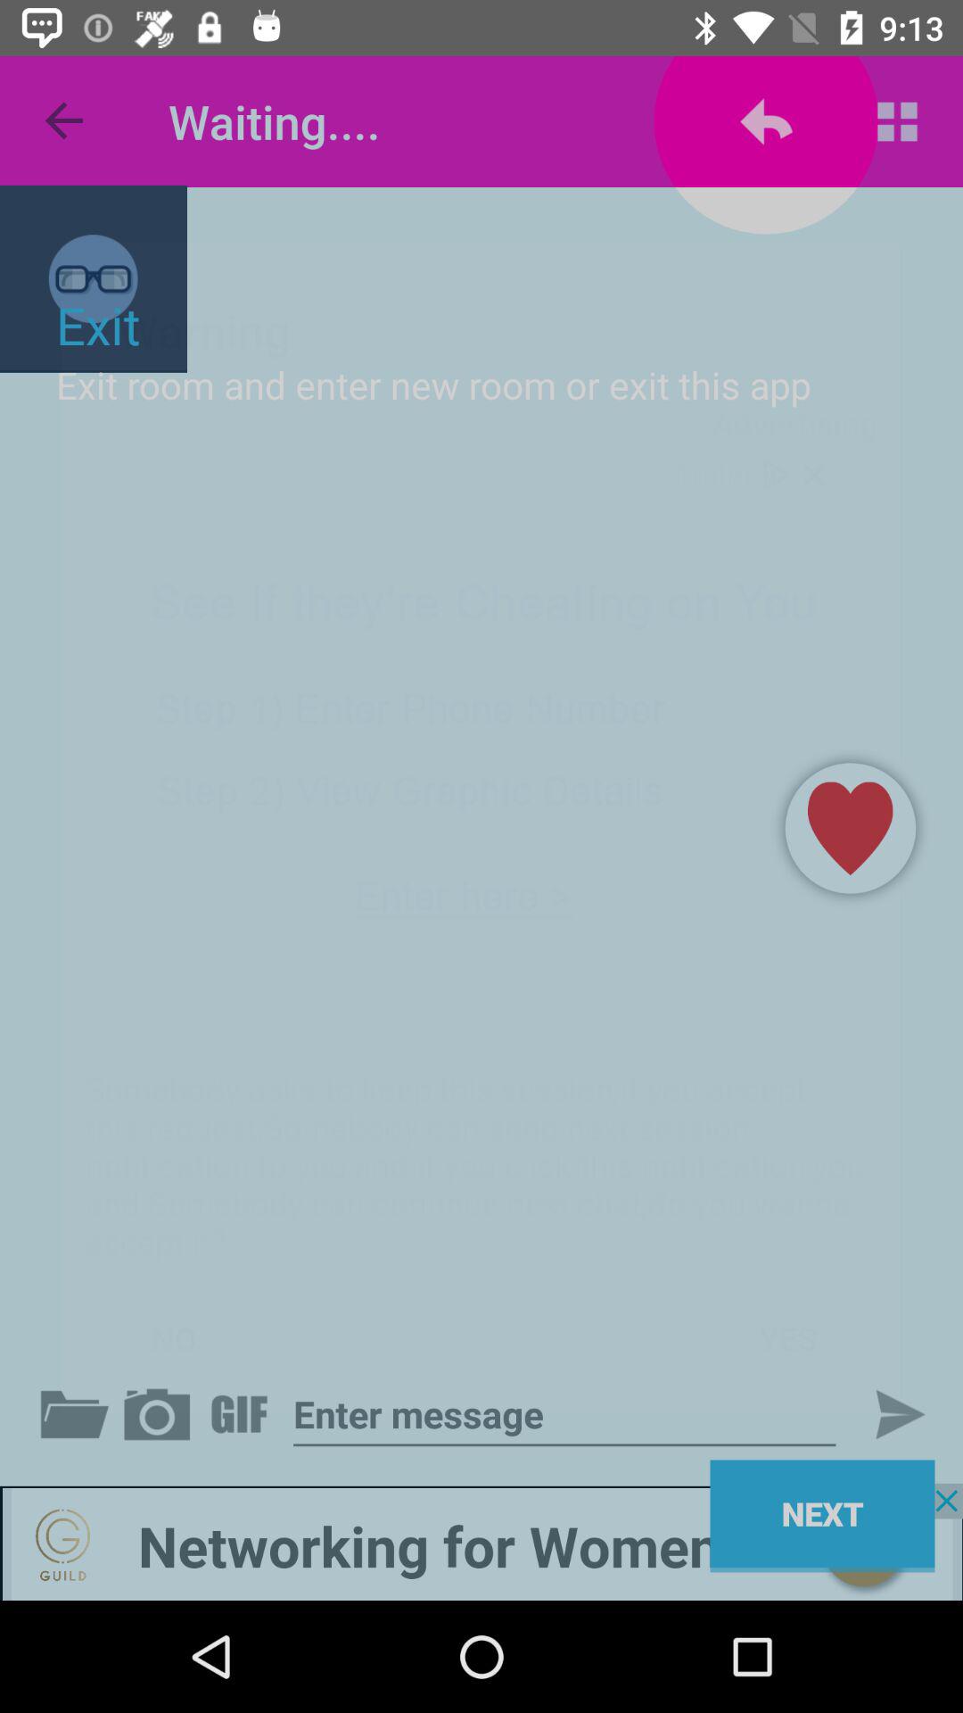  What do you see at coordinates (564, 1415) in the screenshot?
I see `go to text` at bounding box center [564, 1415].